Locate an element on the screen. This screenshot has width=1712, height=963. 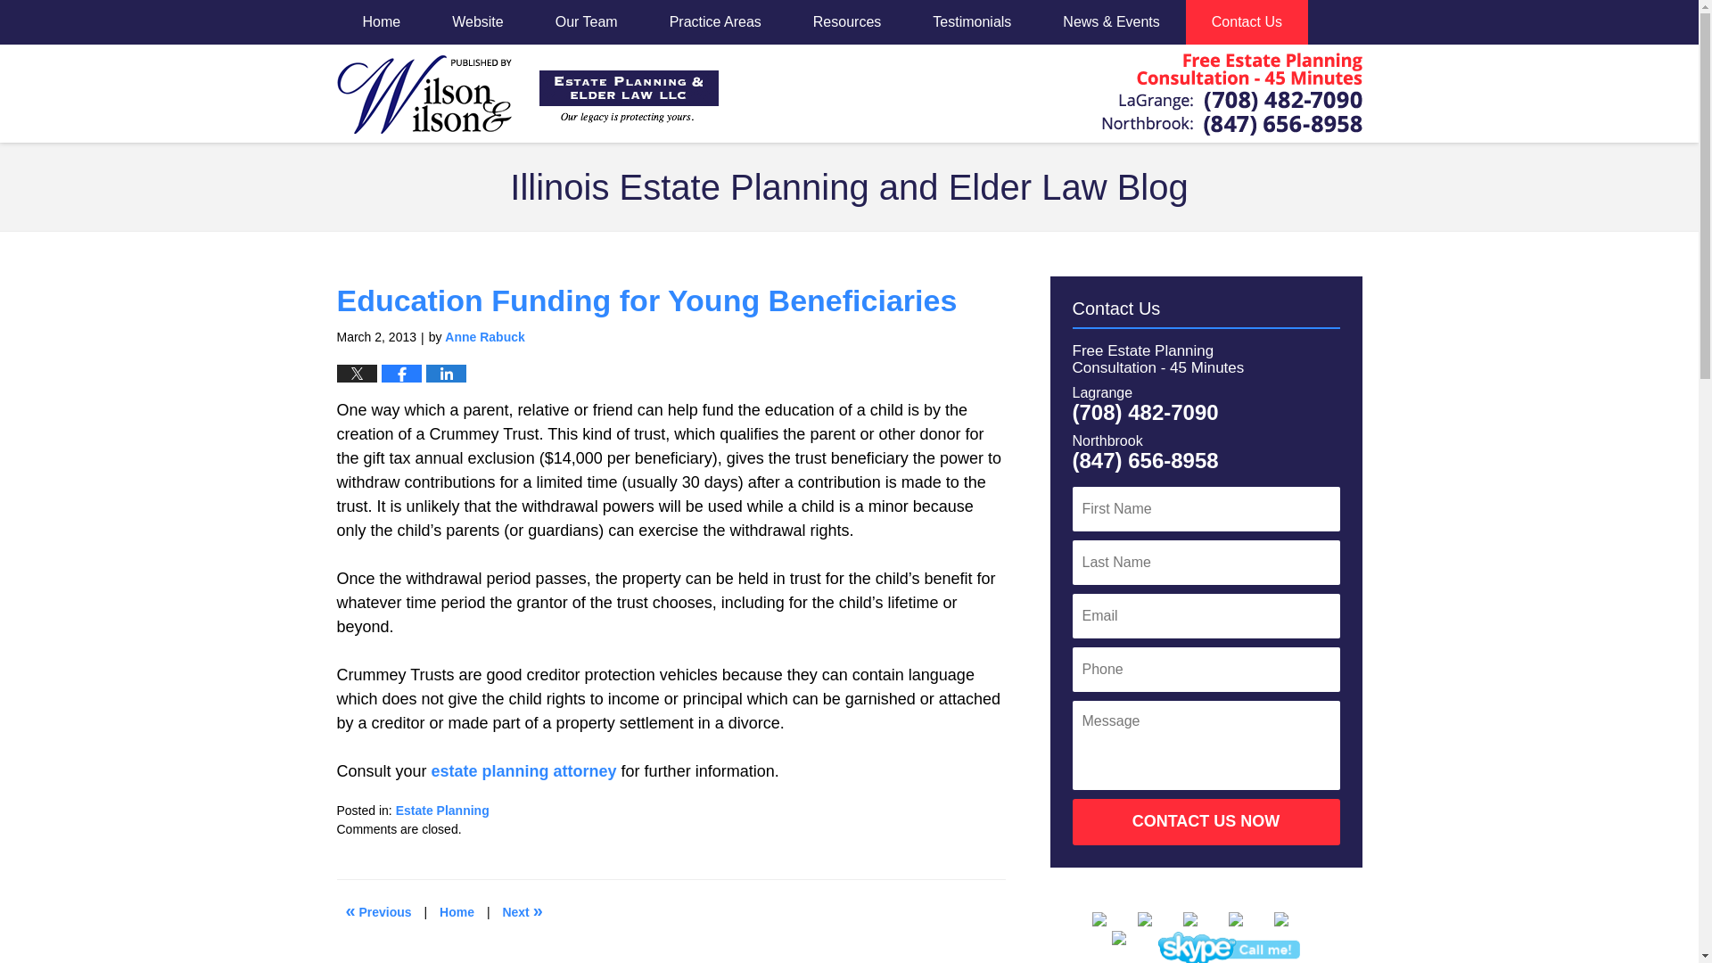
Home is located at coordinates (457, 912).